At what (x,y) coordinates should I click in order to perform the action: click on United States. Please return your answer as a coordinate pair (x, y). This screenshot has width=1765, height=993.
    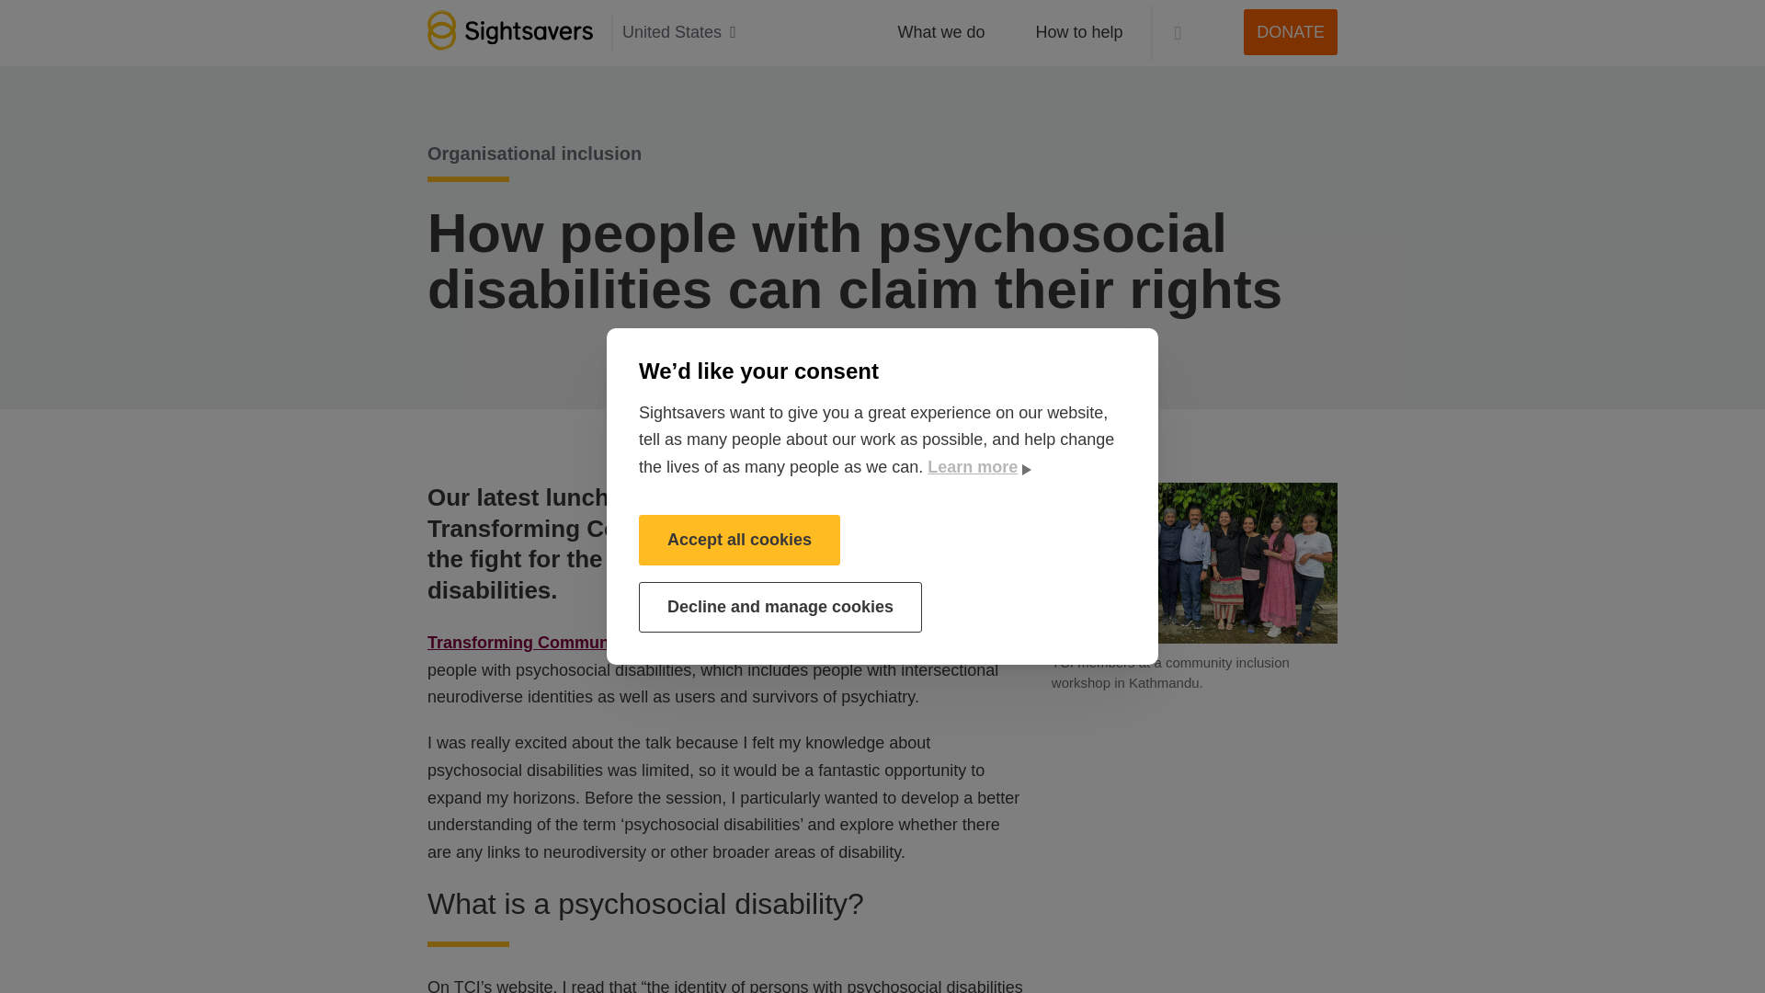
    Looking at the image, I should click on (682, 32).